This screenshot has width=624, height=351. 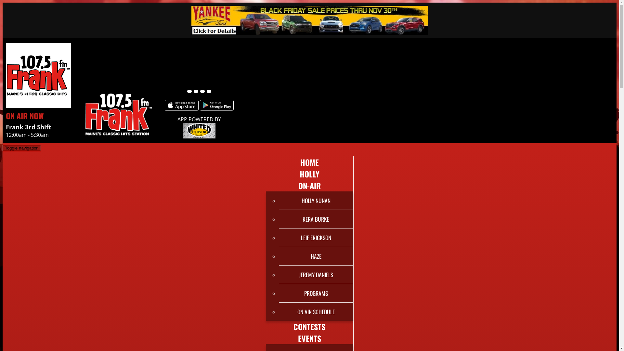 What do you see at coordinates (22, 148) in the screenshot?
I see `Toggle navigation` at bounding box center [22, 148].